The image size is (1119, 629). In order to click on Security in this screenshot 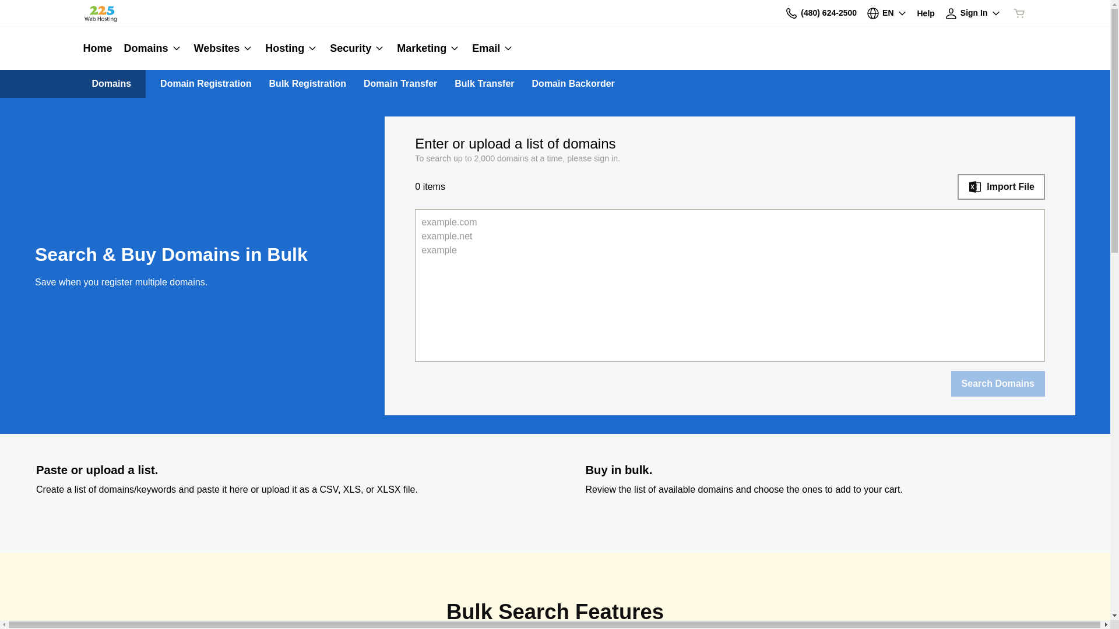, I will do `click(358, 48)`.